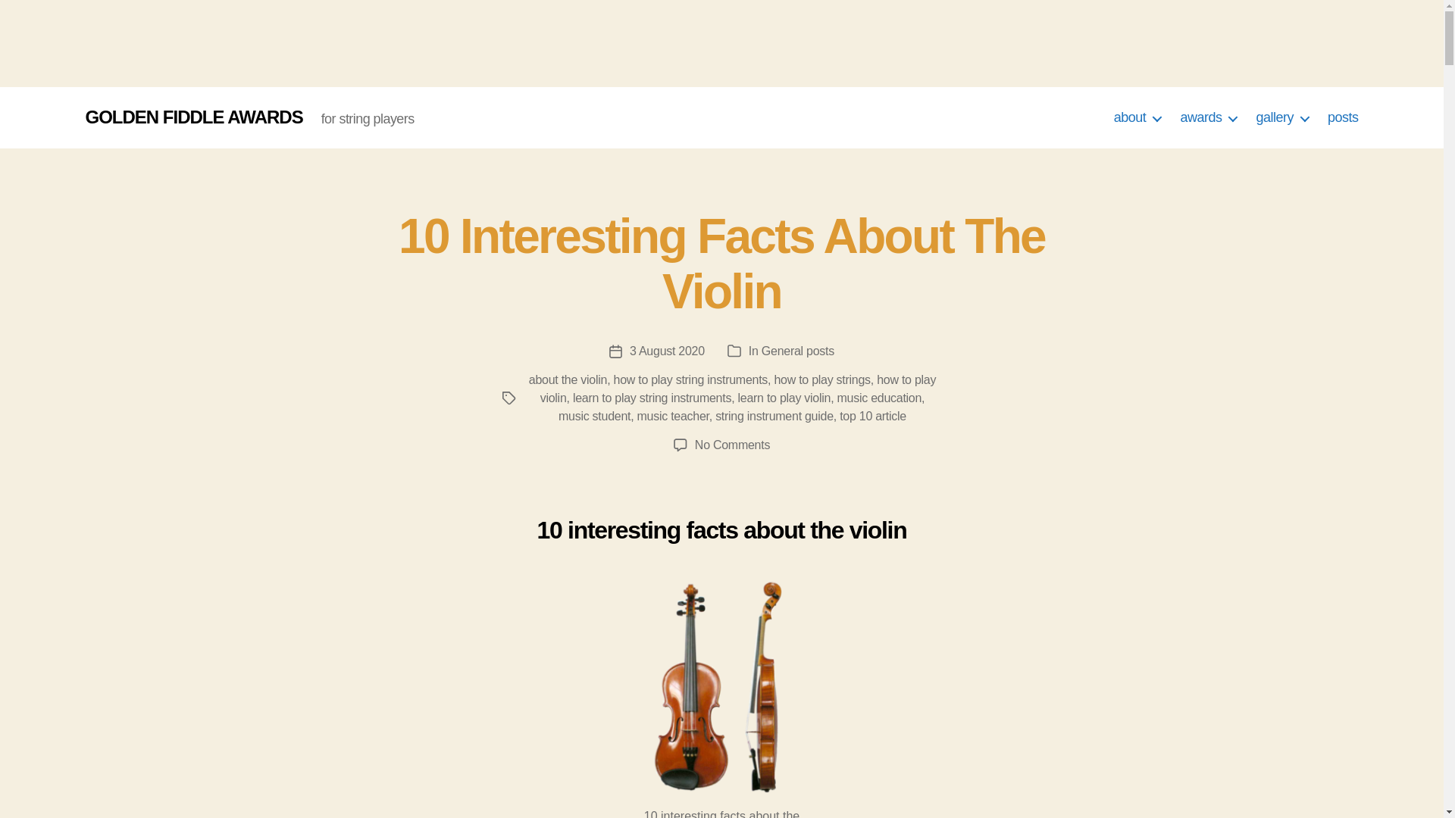 The image size is (1455, 818). I want to click on posts, so click(1343, 118).